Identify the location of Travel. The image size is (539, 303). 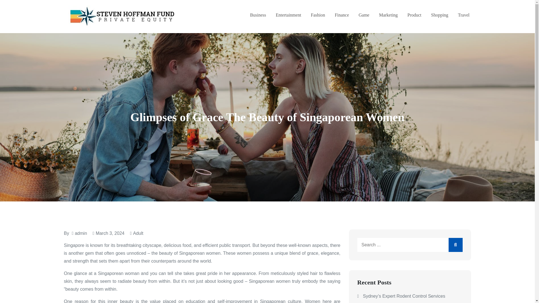
(463, 15).